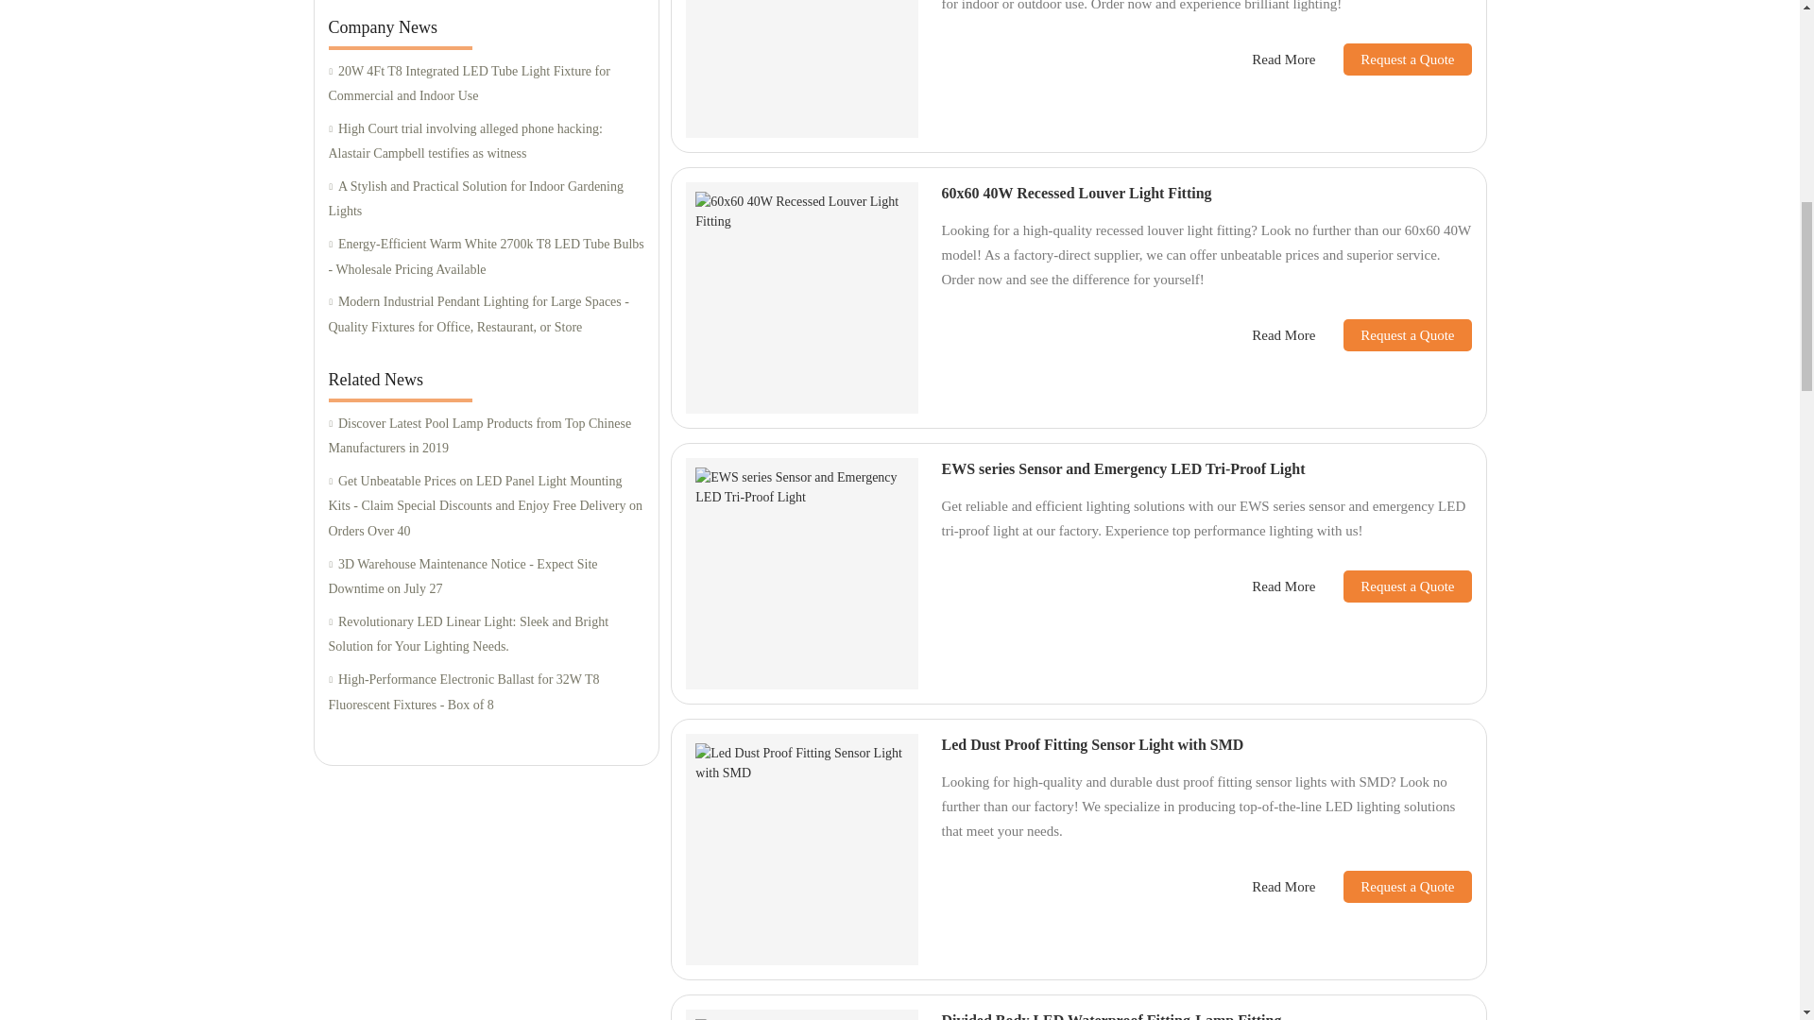 The width and height of the screenshot is (1814, 1020). I want to click on A Stylish and Practical Solution for Indoor Gardening Lights, so click(486, 198).